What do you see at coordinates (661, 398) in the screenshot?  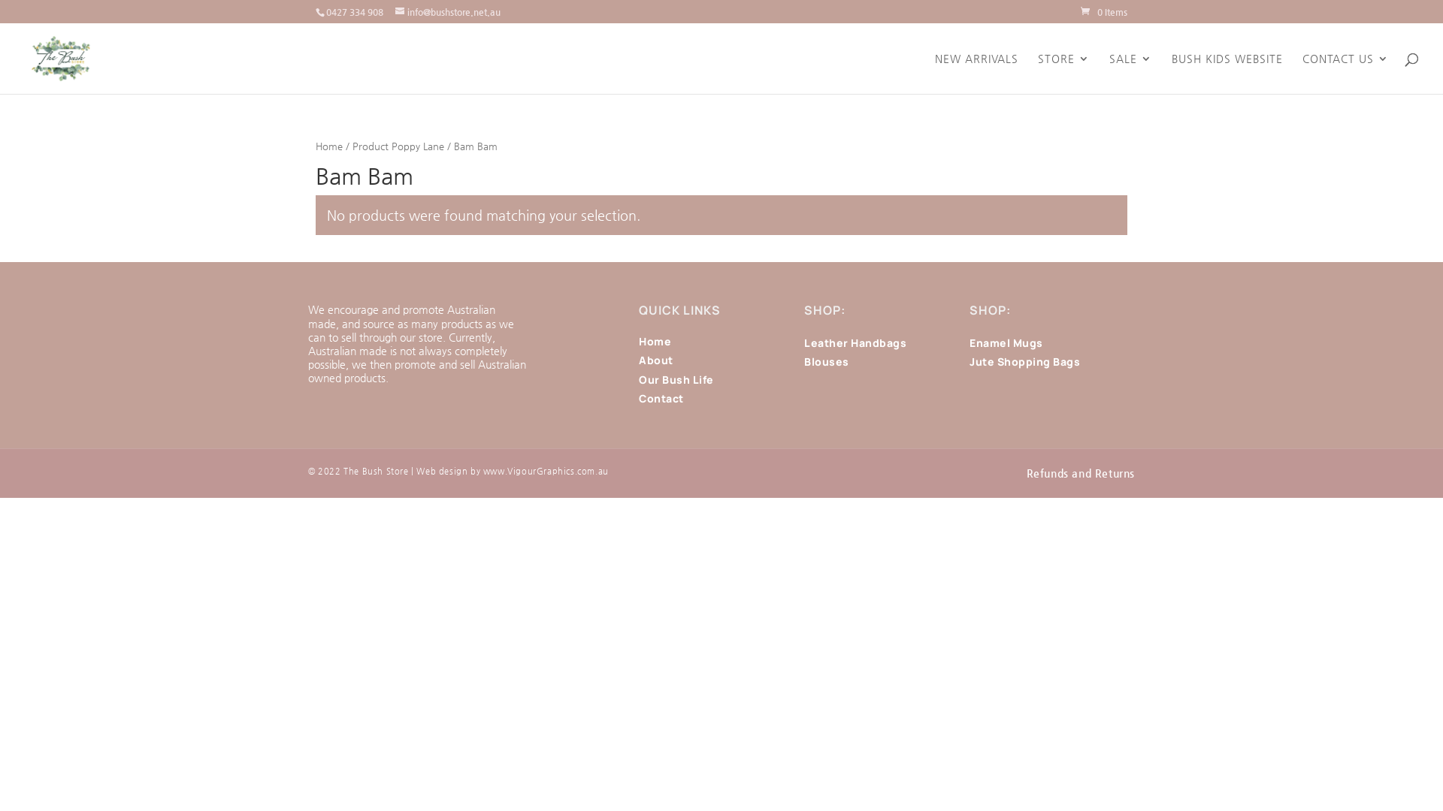 I see `Contact` at bounding box center [661, 398].